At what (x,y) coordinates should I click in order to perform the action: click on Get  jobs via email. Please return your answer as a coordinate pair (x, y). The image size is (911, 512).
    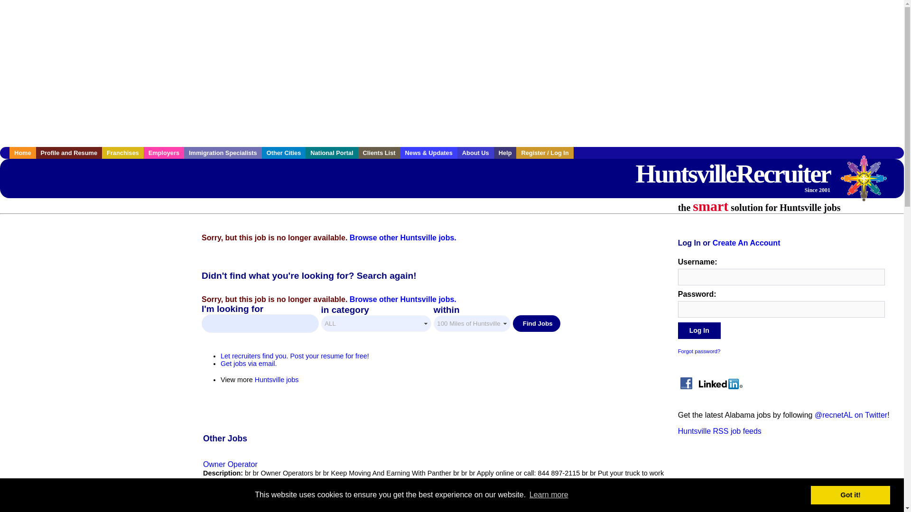
    Looking at the image, I should click on (249, 364).